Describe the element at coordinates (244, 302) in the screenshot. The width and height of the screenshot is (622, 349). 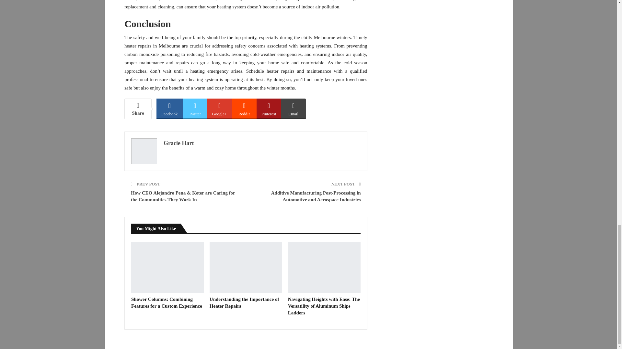
I see `Understanding the Importance of Heater Repairs` at that location.